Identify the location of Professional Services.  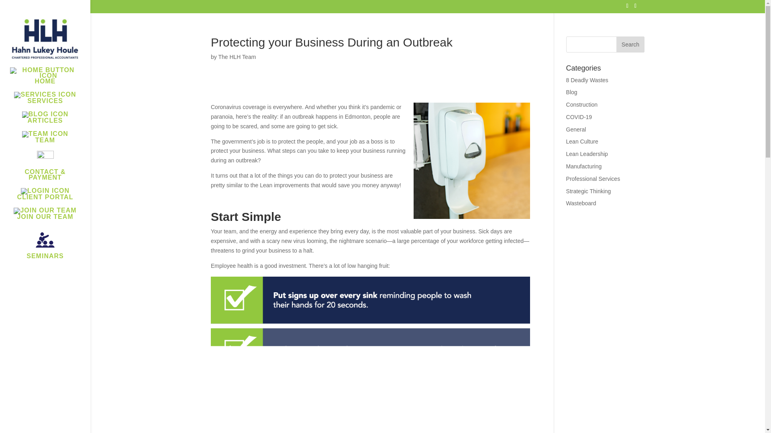
(593, 179).